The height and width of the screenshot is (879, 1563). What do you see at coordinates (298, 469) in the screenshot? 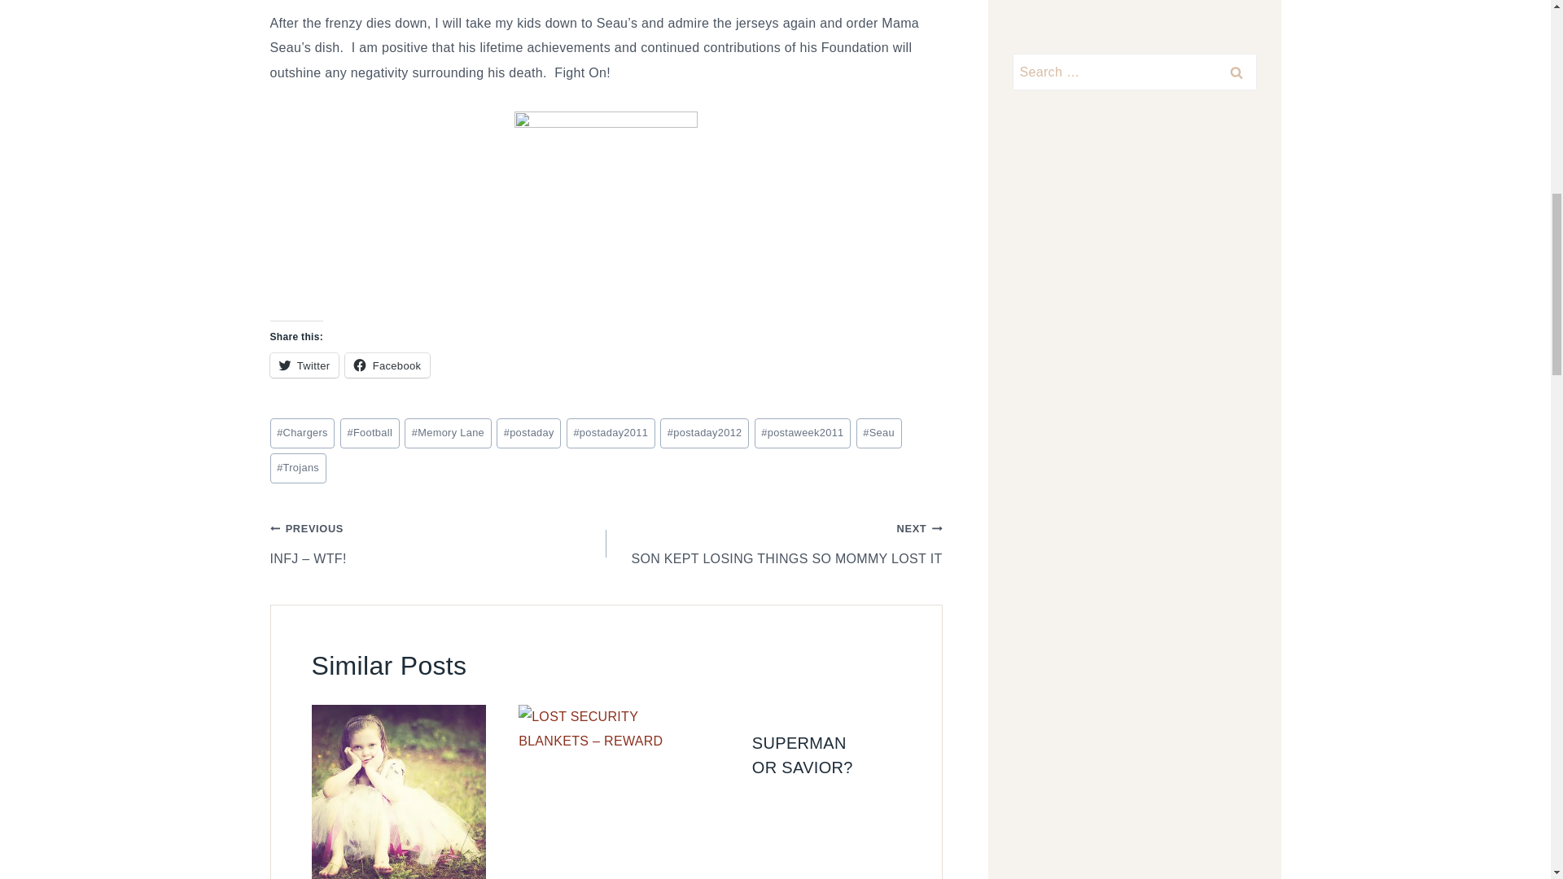
I see `Search` at bounding box center [298, 469].